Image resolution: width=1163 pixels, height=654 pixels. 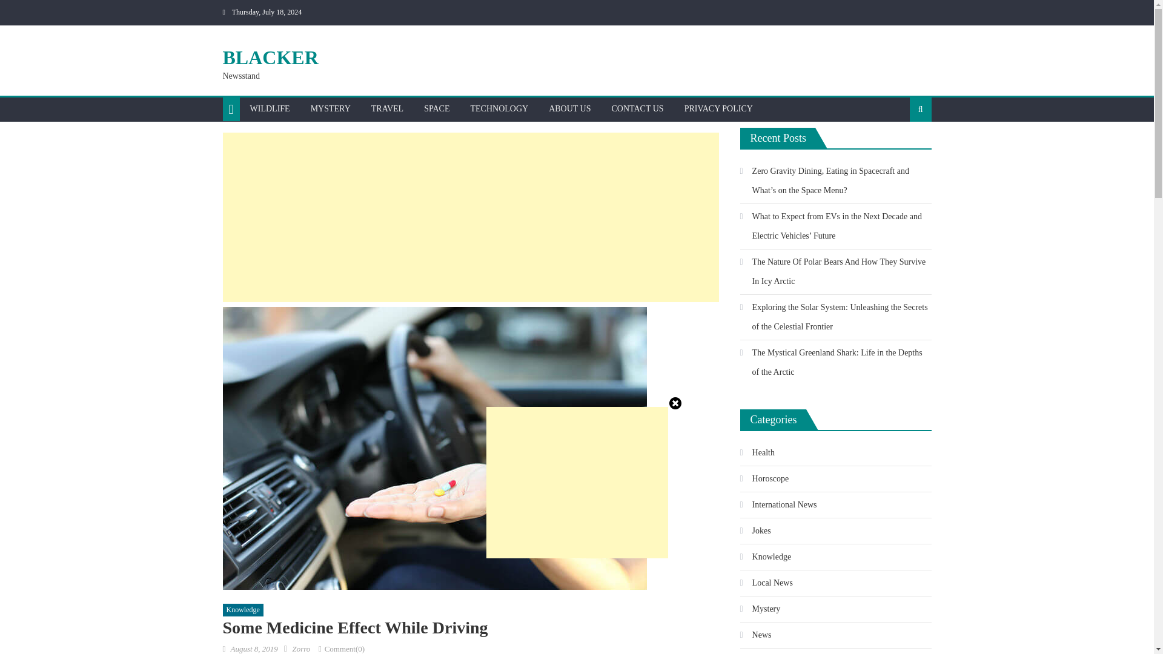 What do you see at coordinates (499, 108) in the screenshot?
I see `TECHNOLOGY` at bounding box center [499, 108].